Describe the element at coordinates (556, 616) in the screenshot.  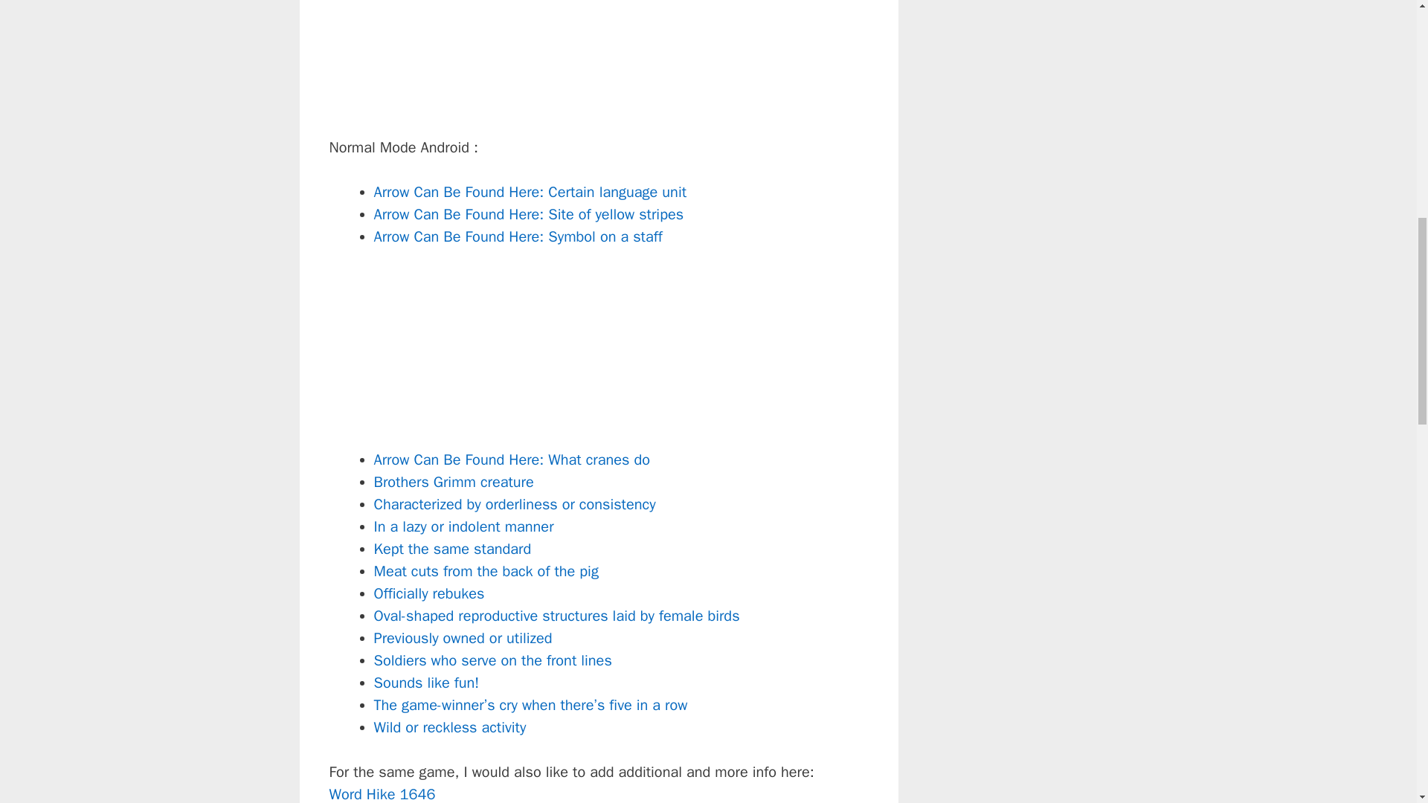
I see `Oval-shaped reproductive structures laid by female birds` at that location.